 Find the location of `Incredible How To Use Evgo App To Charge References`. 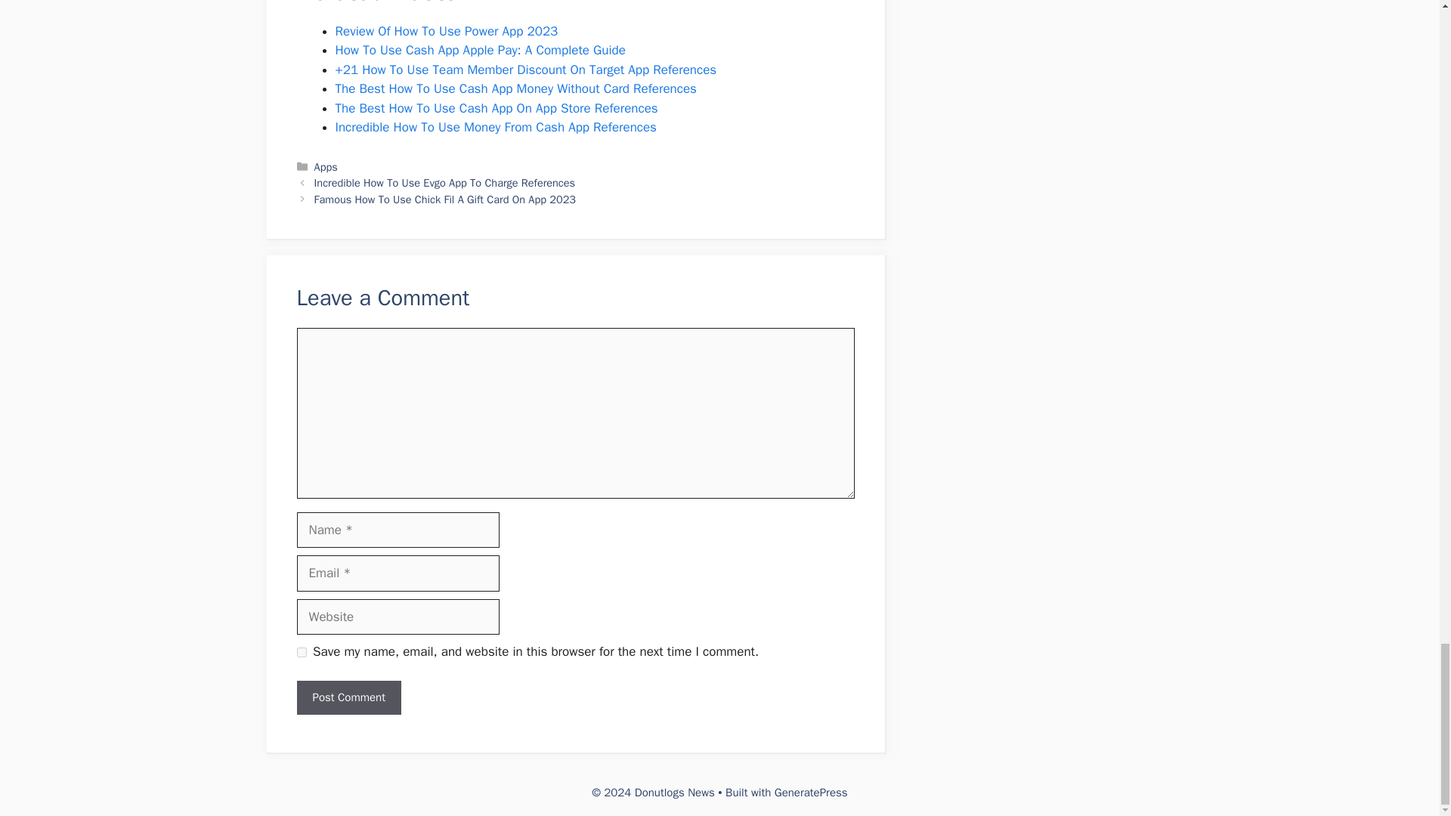

Incredible How To Use Evgo App To Charge References is located at coordinates (444, 183).